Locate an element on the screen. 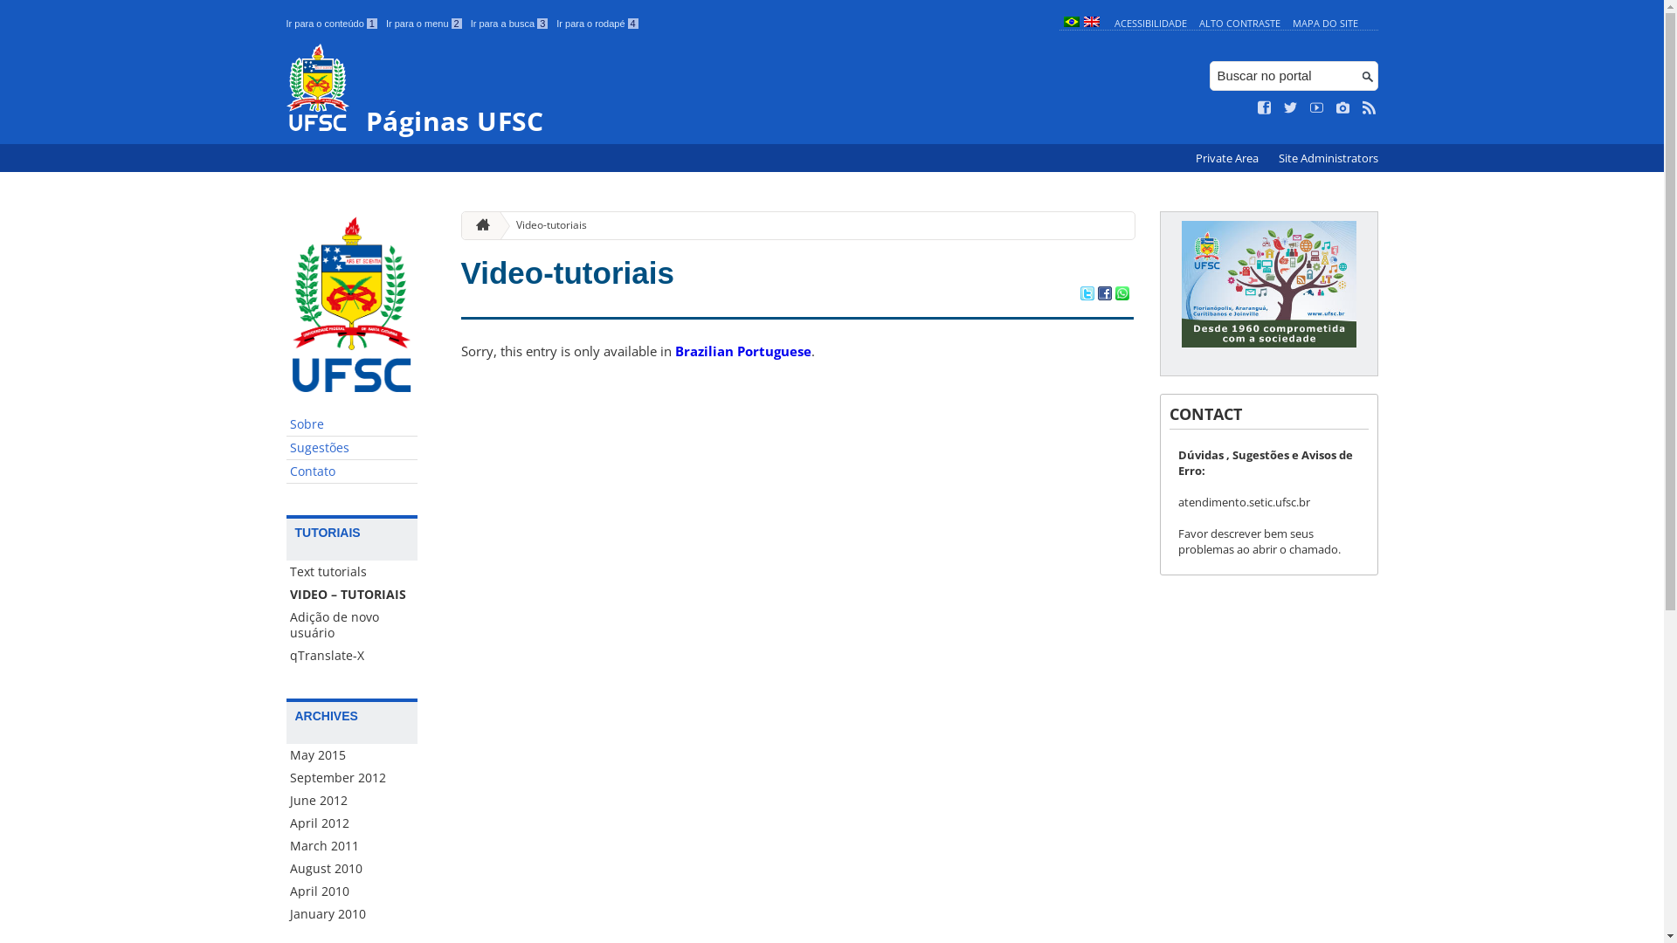 The height and width of the screenshot is (943, 1677). qTranslate-X is located at coordinates (352, 656).